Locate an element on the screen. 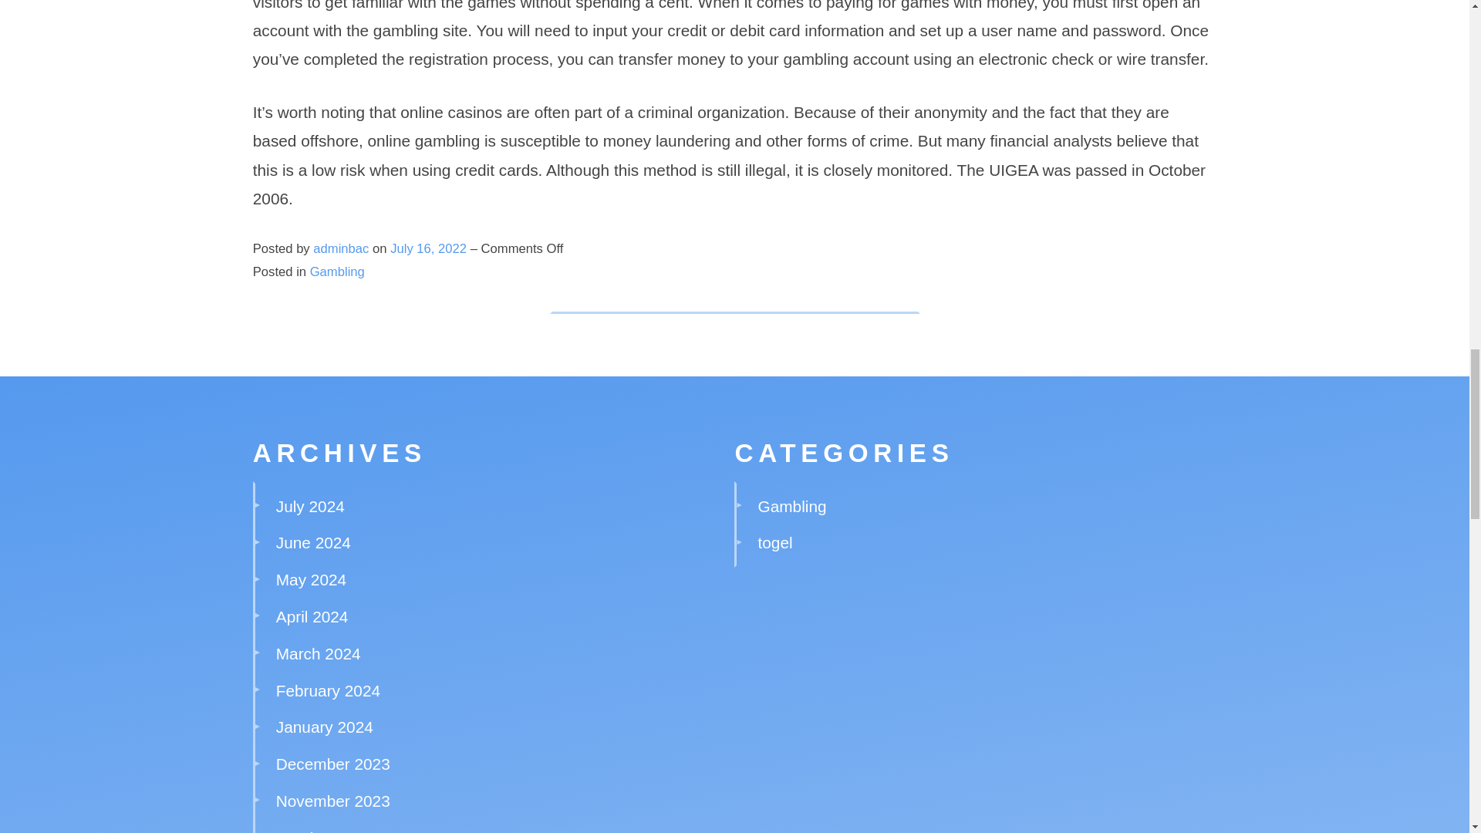  adminbac is located at coordinates (341, 248).